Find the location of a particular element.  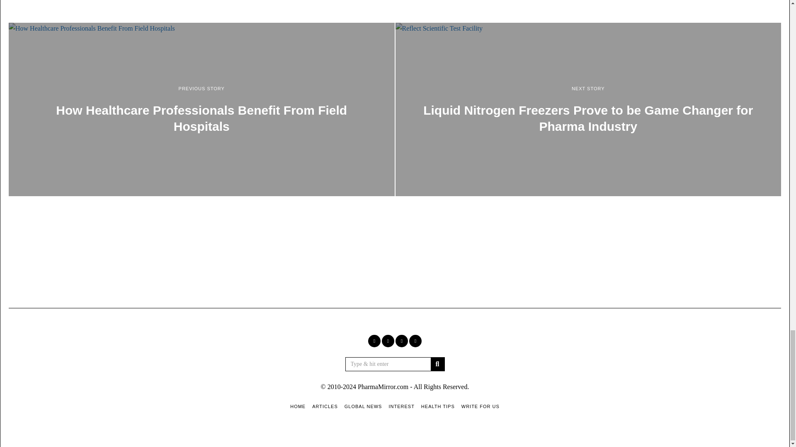

Email is located at coordinates (415, 341).